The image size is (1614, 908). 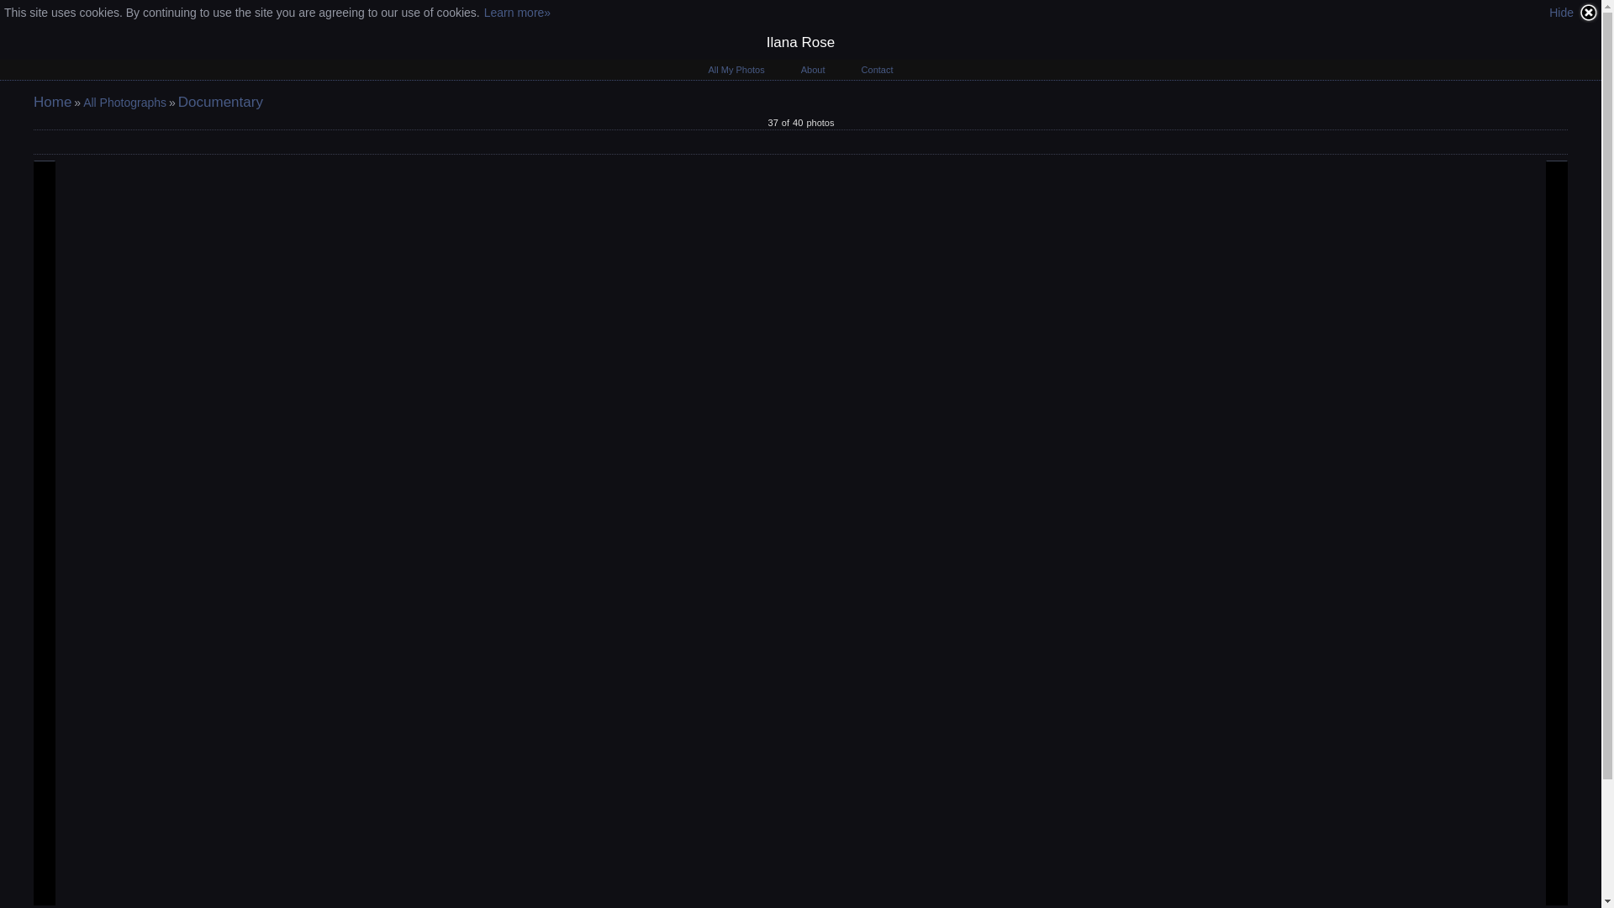 What do you see at coordinates (45, 532) in the screenshot?
I see `Previous - type Left Arrow` at bounding box center [45, 532].